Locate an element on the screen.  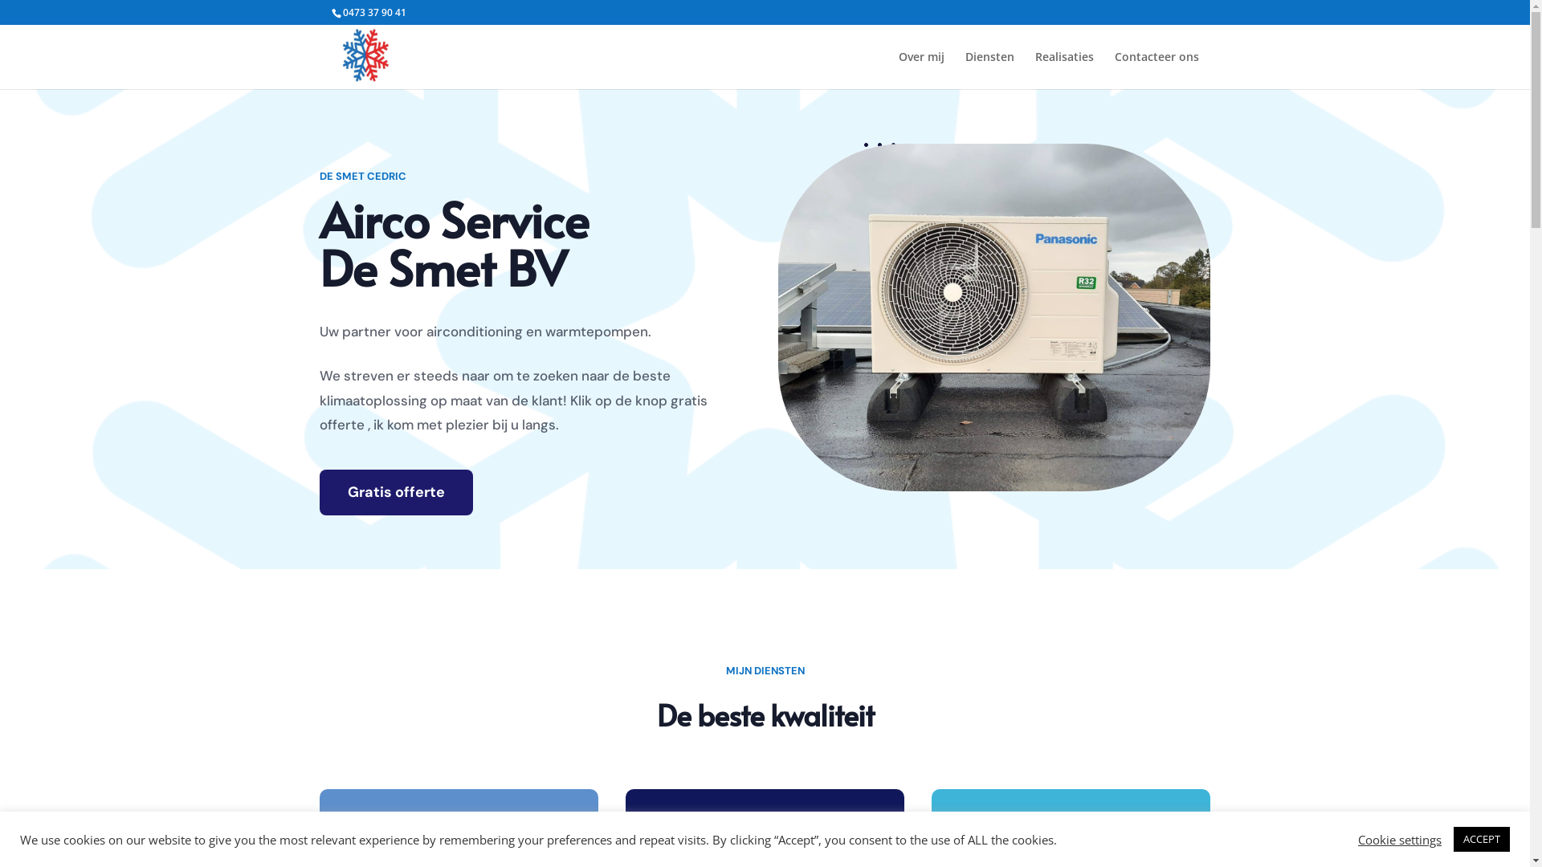
Cookie settings is located at coordinates (1400, 839).